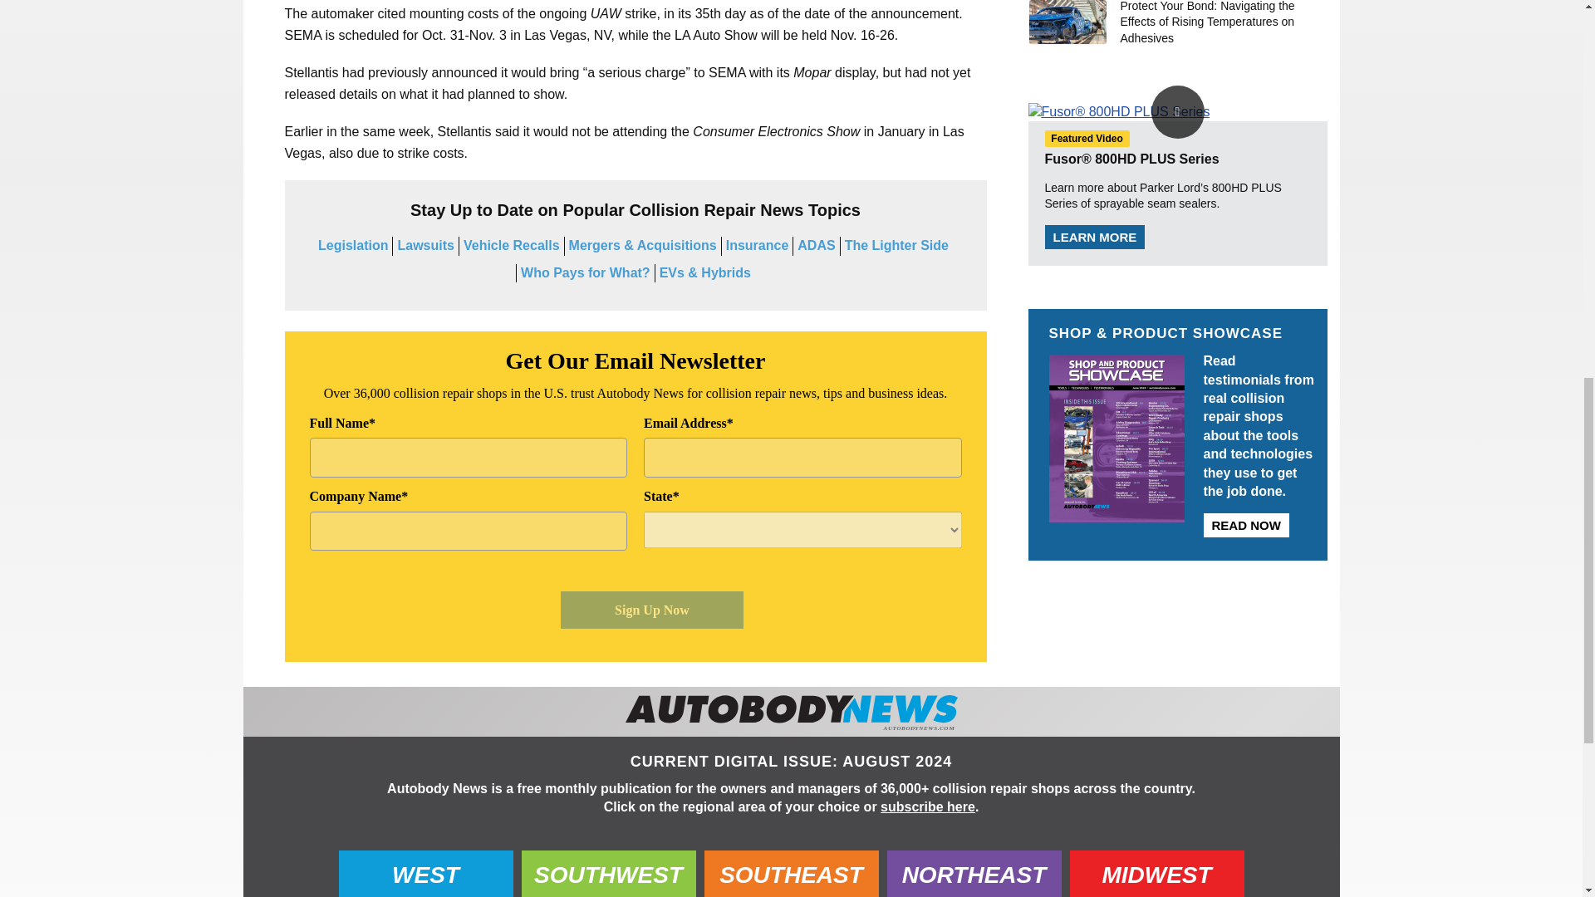  What do you see at coordinates (512, 245) in the screenshot?
I see `Vehicle Recalls` at bounding box center [512, 245].